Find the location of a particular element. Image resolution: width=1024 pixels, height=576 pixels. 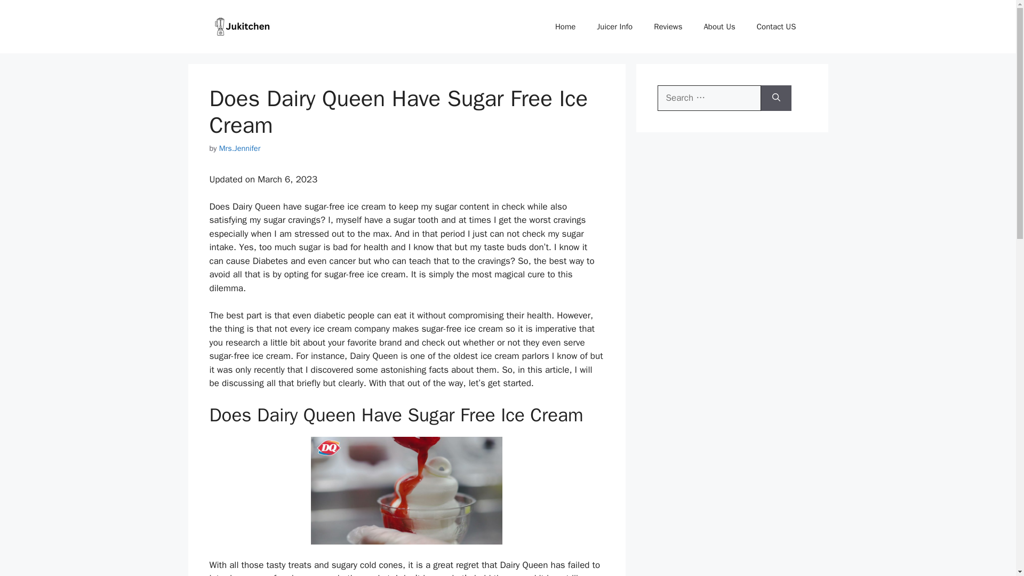

Mrs.Jennifer is located at coordinates (240, 148).